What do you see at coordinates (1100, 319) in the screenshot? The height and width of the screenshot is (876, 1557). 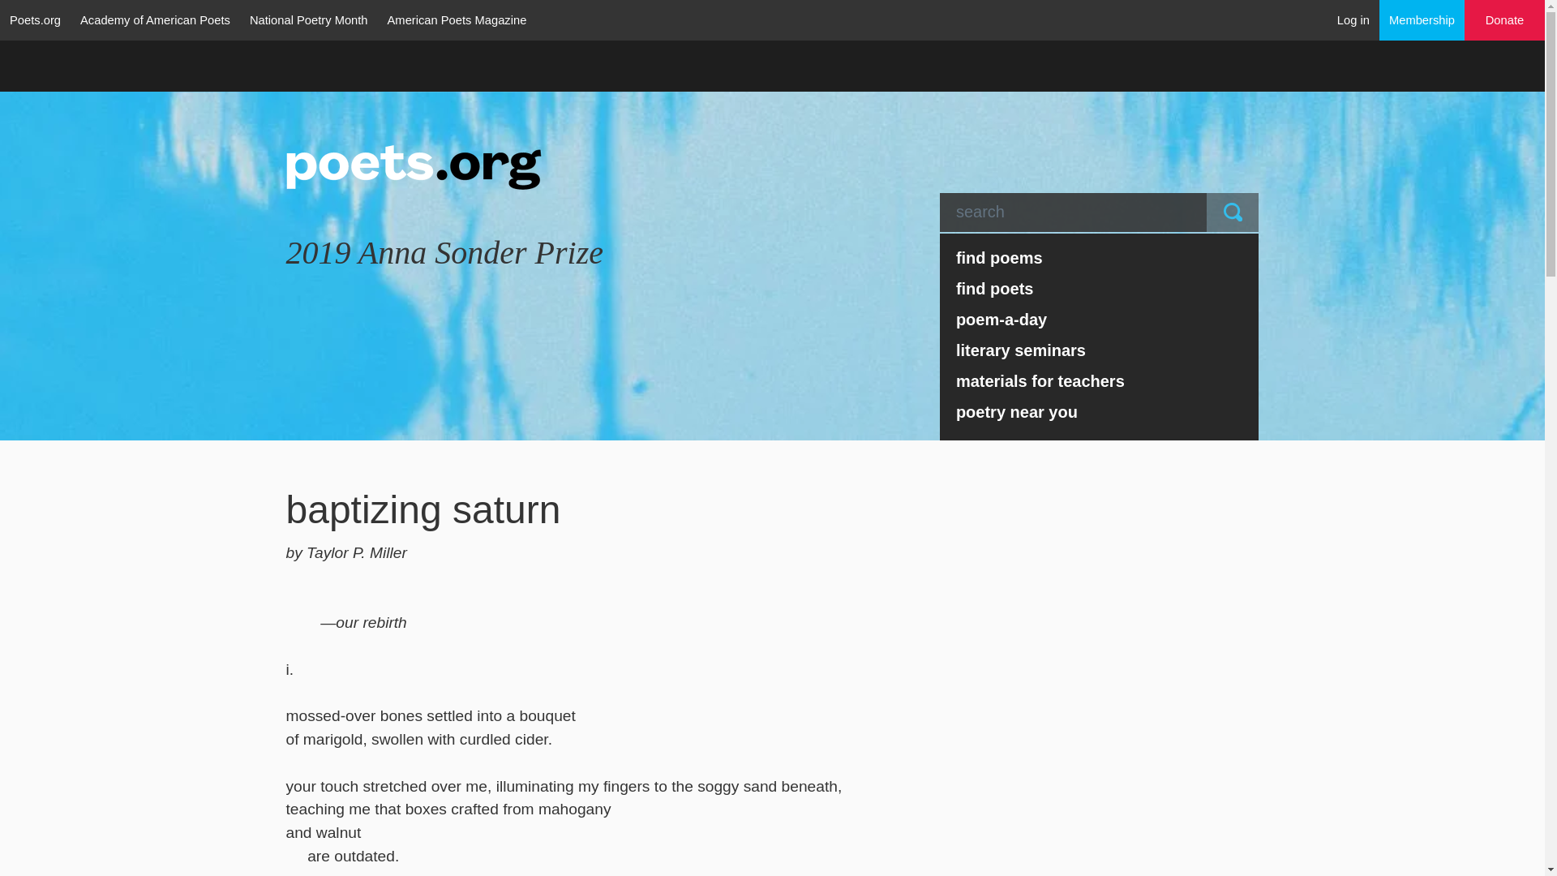 I see `poem-a-day` at bounding box center [1100, 319].